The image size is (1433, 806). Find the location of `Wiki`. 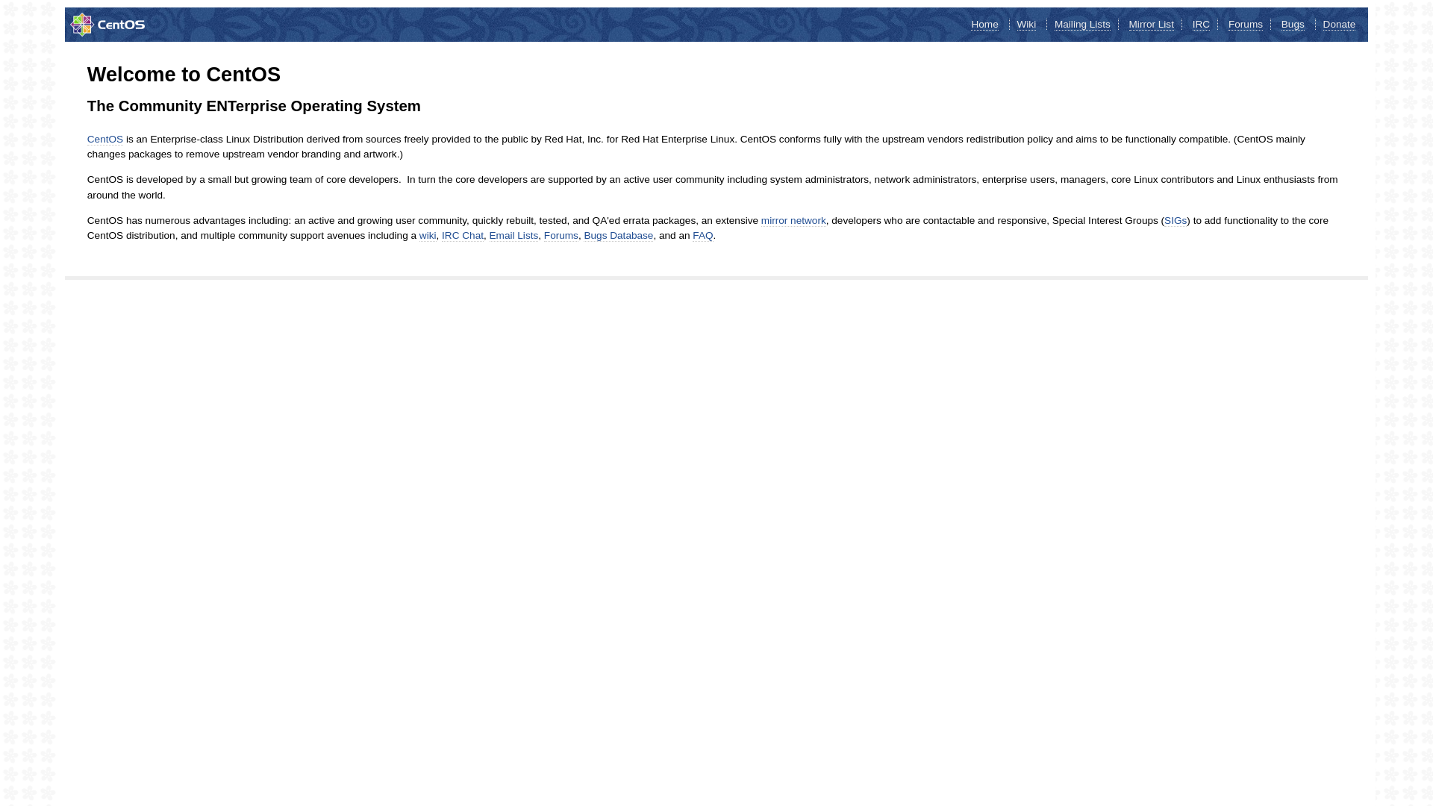

Wiki is located at coordinates (1026, 25).